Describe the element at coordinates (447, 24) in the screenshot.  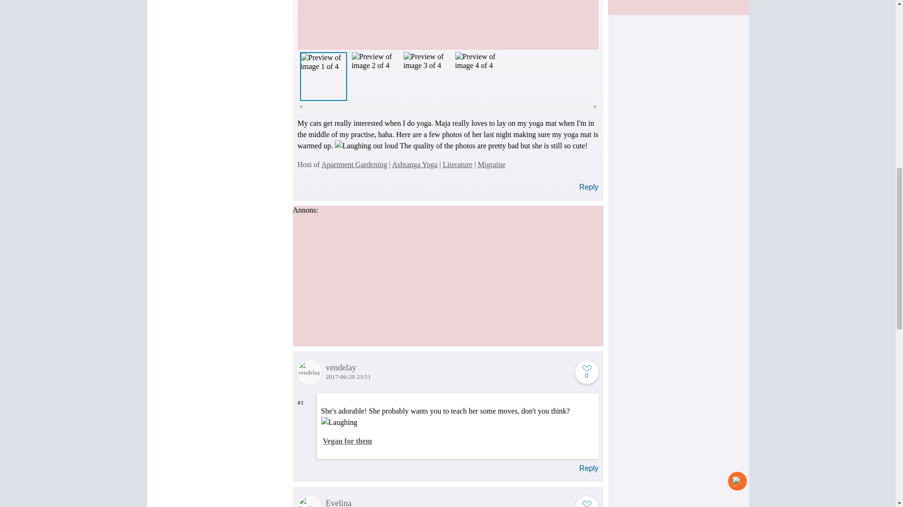
I see `Image 1. Click to open in original size.` at that location.